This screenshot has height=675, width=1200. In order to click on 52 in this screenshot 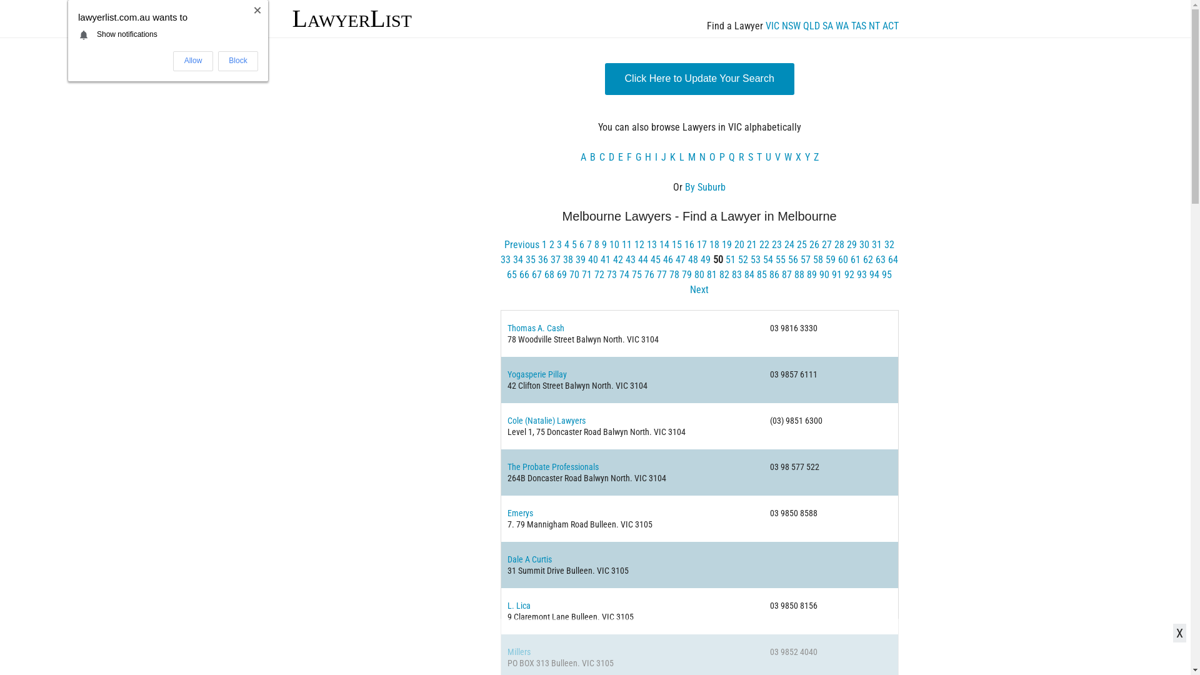, I will do `click(743, 260)`.